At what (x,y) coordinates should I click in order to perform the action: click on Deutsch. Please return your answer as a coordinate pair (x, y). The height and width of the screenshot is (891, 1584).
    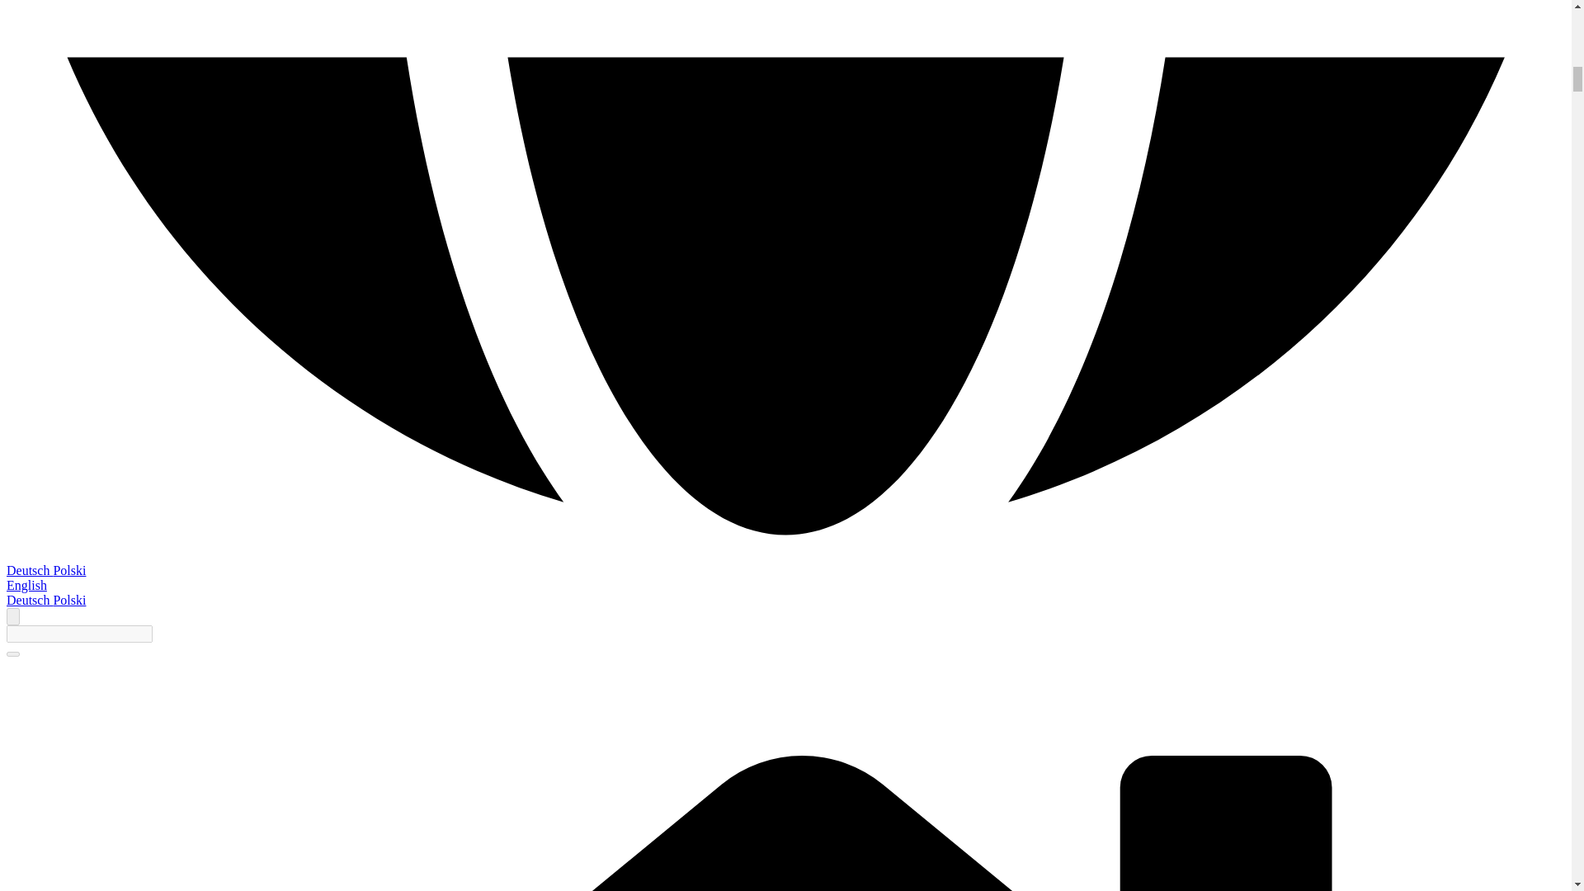
    Looking at the image, I should click on (29, 569).